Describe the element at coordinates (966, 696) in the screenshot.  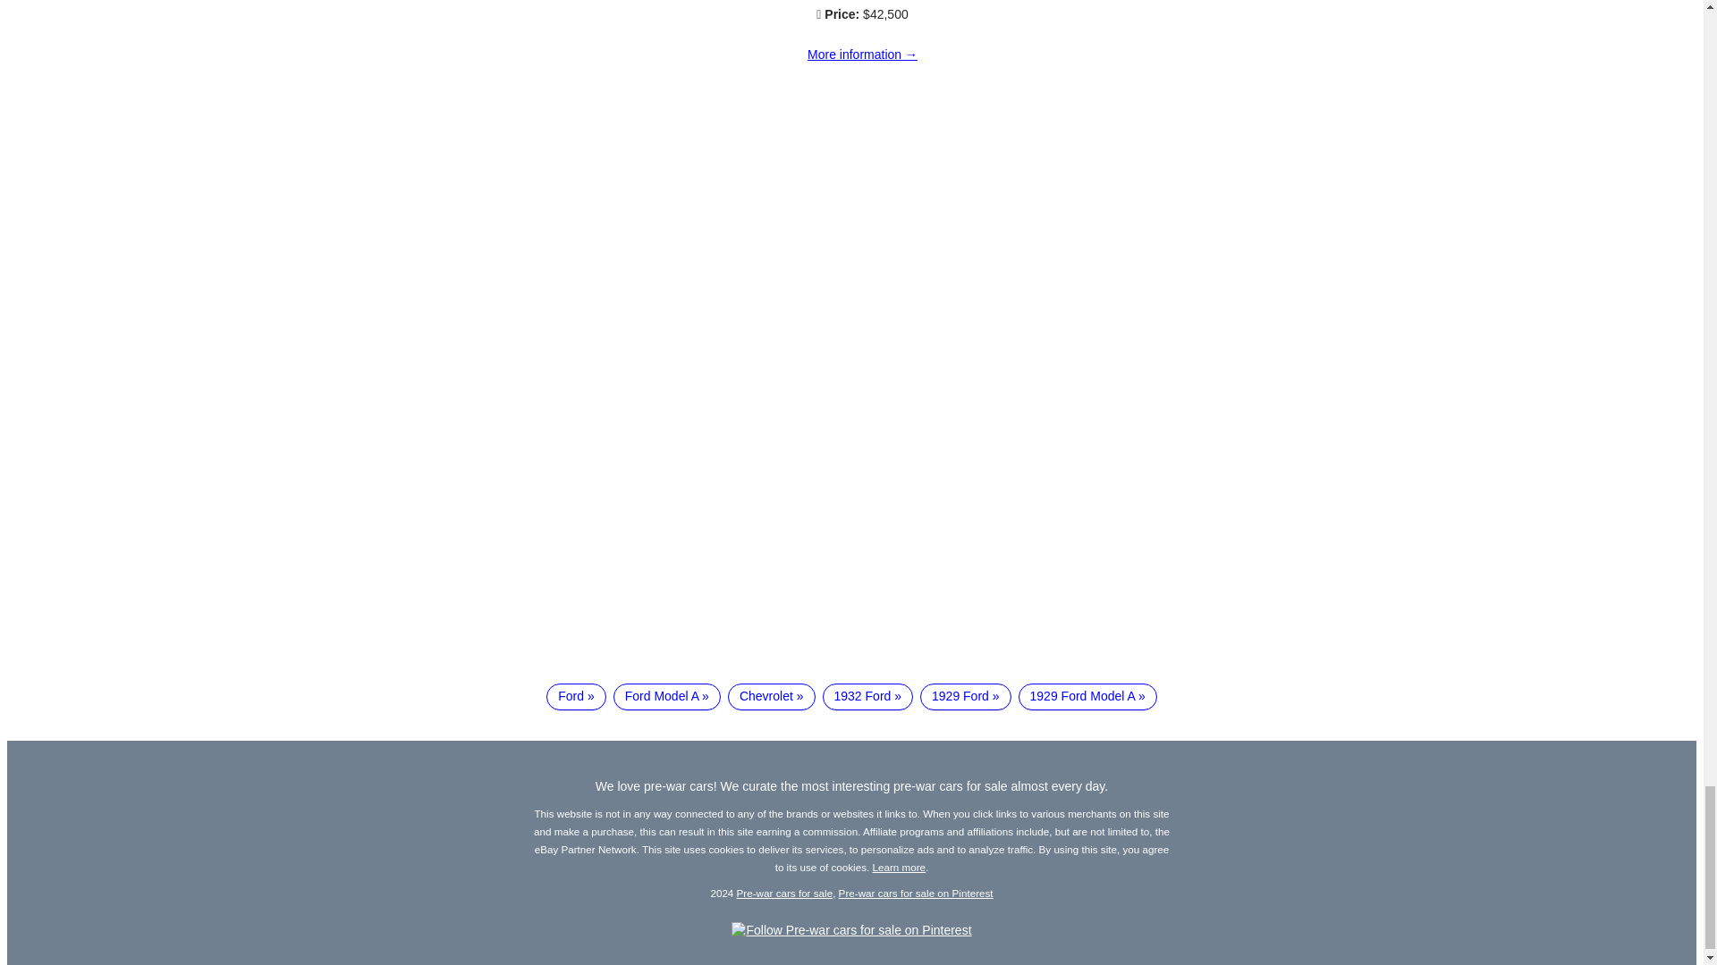
I see `1929 Ford` at that location.